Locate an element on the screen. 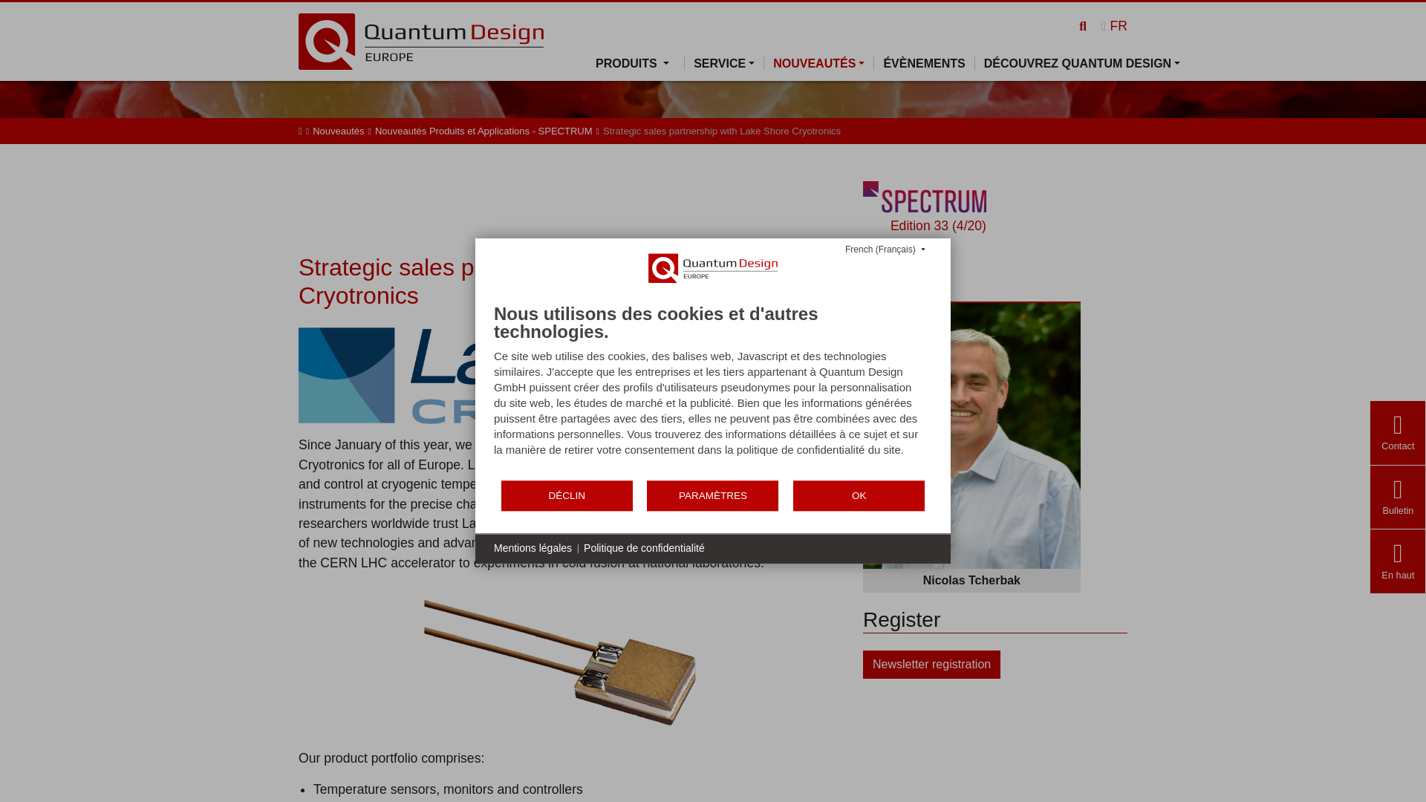 Image resolution: width=1426 pixels, height=802 pixels. Produits is located at coordinates (640, 63).